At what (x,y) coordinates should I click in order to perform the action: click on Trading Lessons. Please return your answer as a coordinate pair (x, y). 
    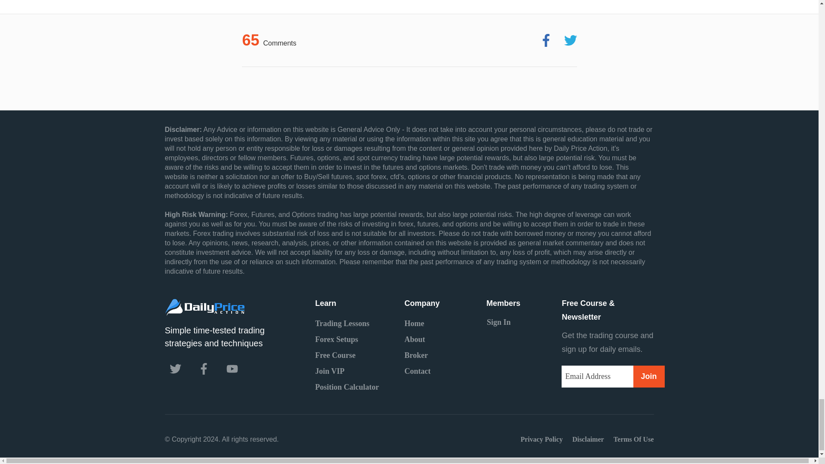
    Looking at the image, I should click on (342, 323).